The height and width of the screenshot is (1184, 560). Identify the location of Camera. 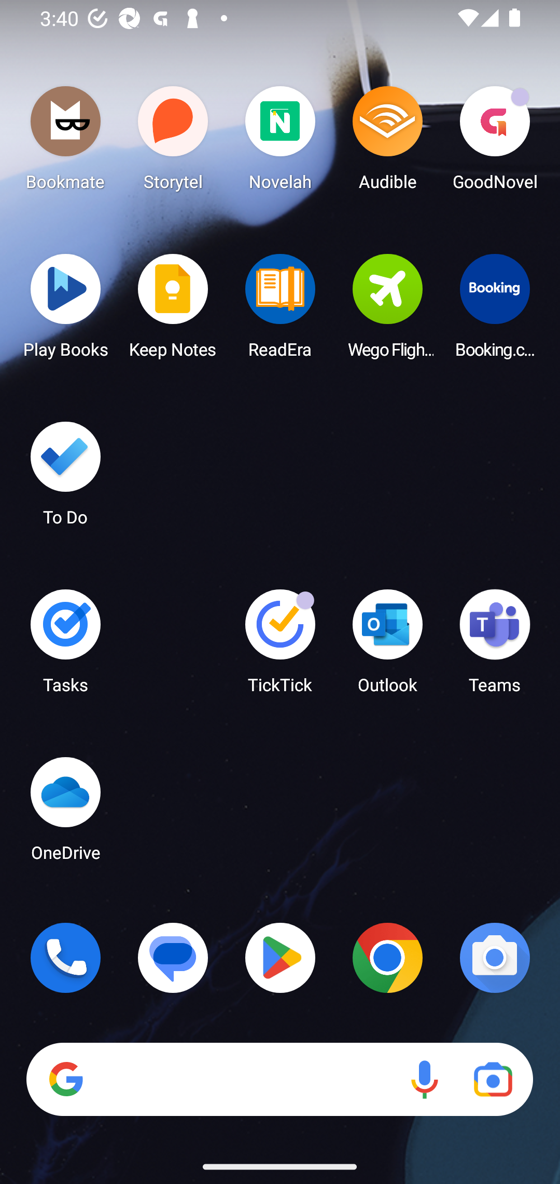
(495, 958).